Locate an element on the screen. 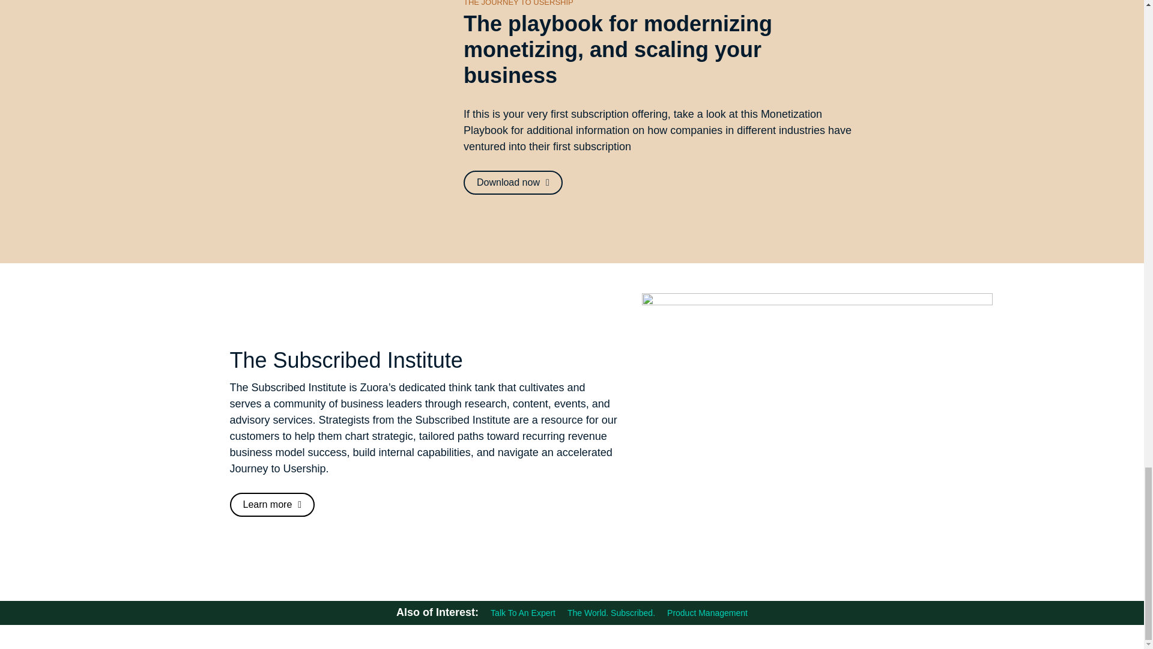 Image resolution: width=1153 pixels, height=649 pixels. Product Management is located at coordinates (707, 613).